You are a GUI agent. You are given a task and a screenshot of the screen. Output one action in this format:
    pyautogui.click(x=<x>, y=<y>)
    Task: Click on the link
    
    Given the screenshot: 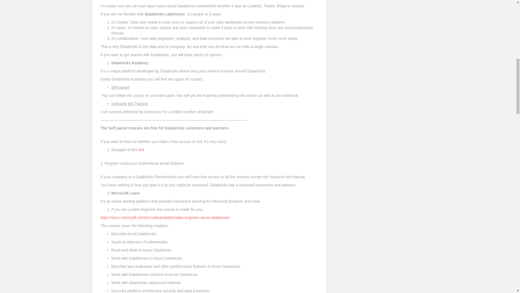 What is the action you would take?
    pyautogui.click(x=141, y=150)
    